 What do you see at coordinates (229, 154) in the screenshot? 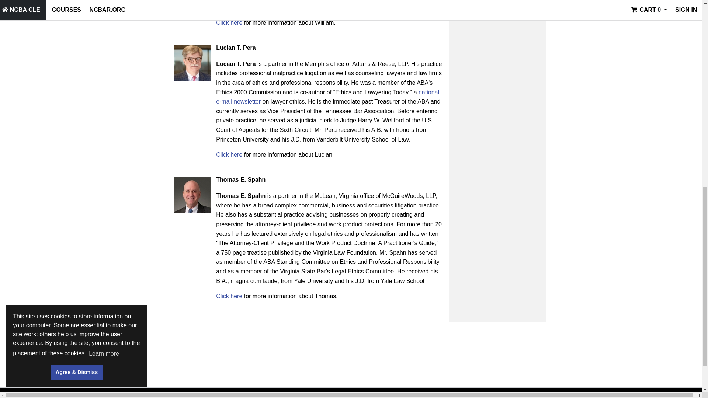
I see `Click here` at bounding box center [229, 154].